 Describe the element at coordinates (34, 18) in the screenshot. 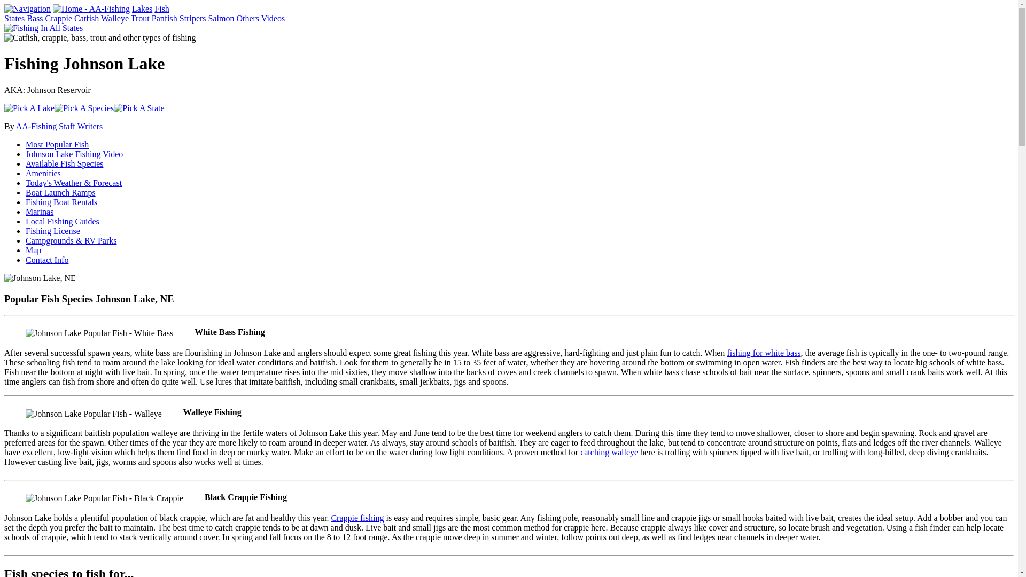

I see `Bass Fishing` at that location.